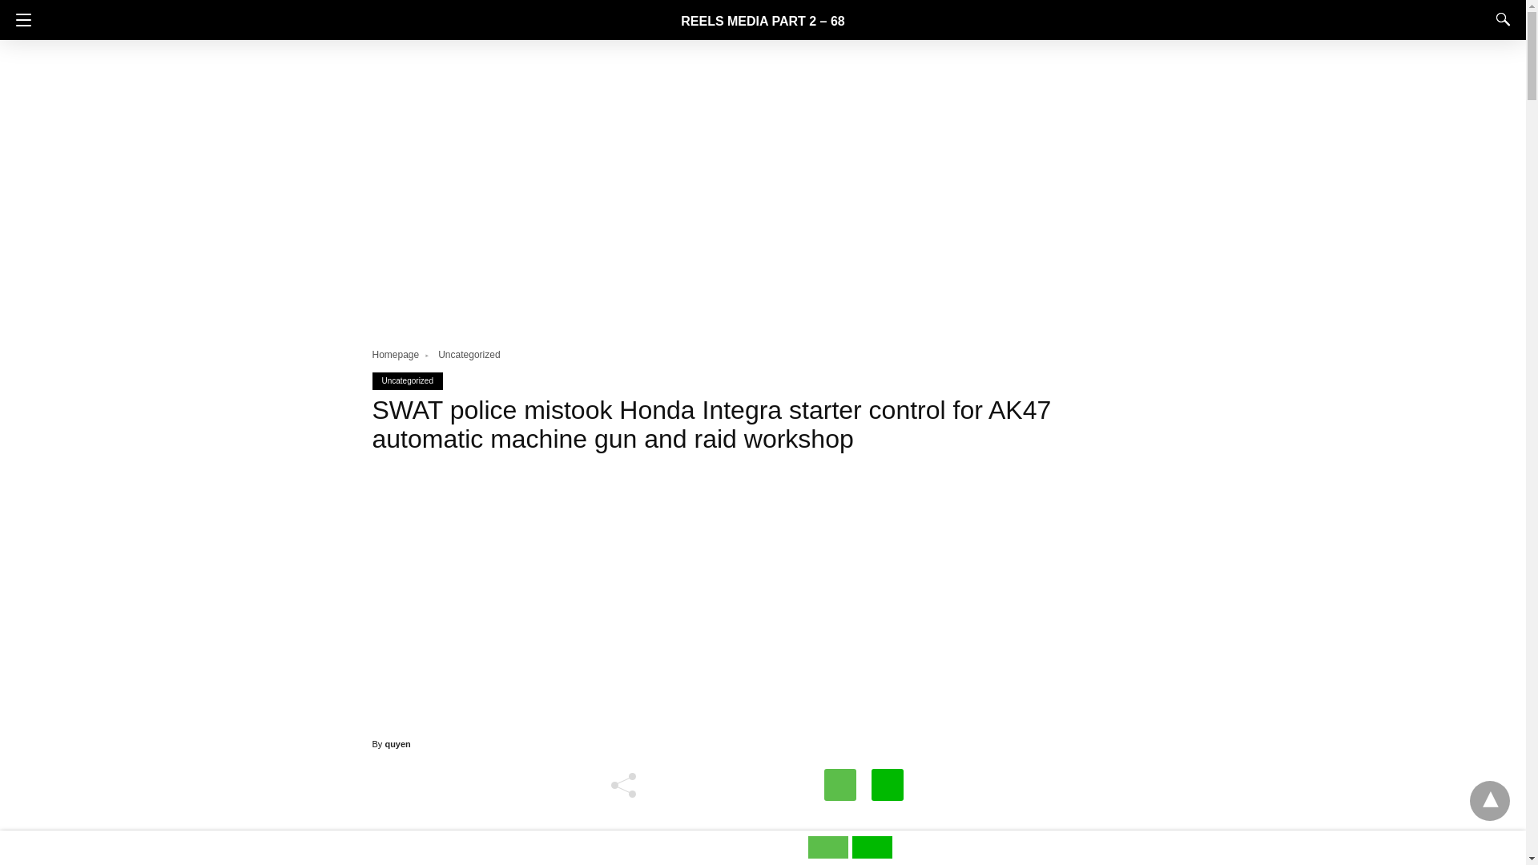 The image size is (1538, 865). I want to click on Homepage, so click(402, 355).